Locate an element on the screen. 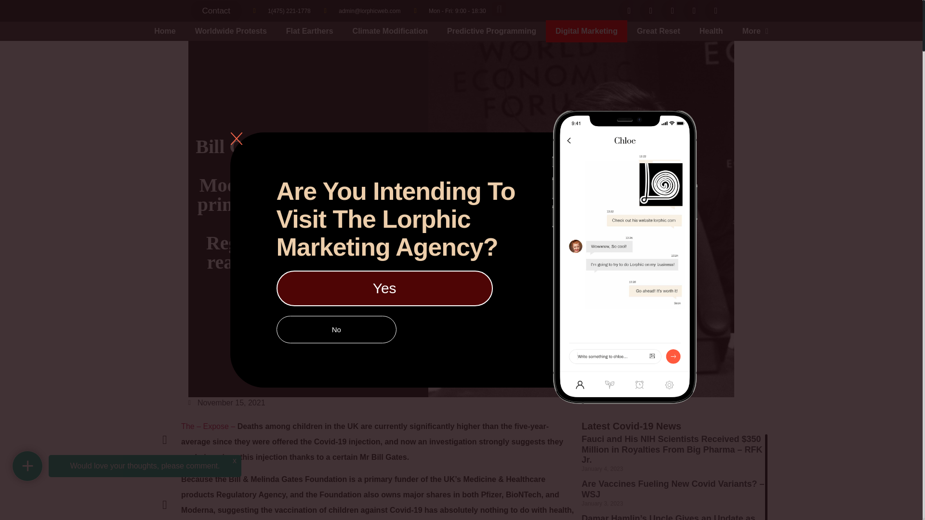 Image resolution: width=925 pixels, height=520 pixels. Contact is located at coordinates (216, 11).